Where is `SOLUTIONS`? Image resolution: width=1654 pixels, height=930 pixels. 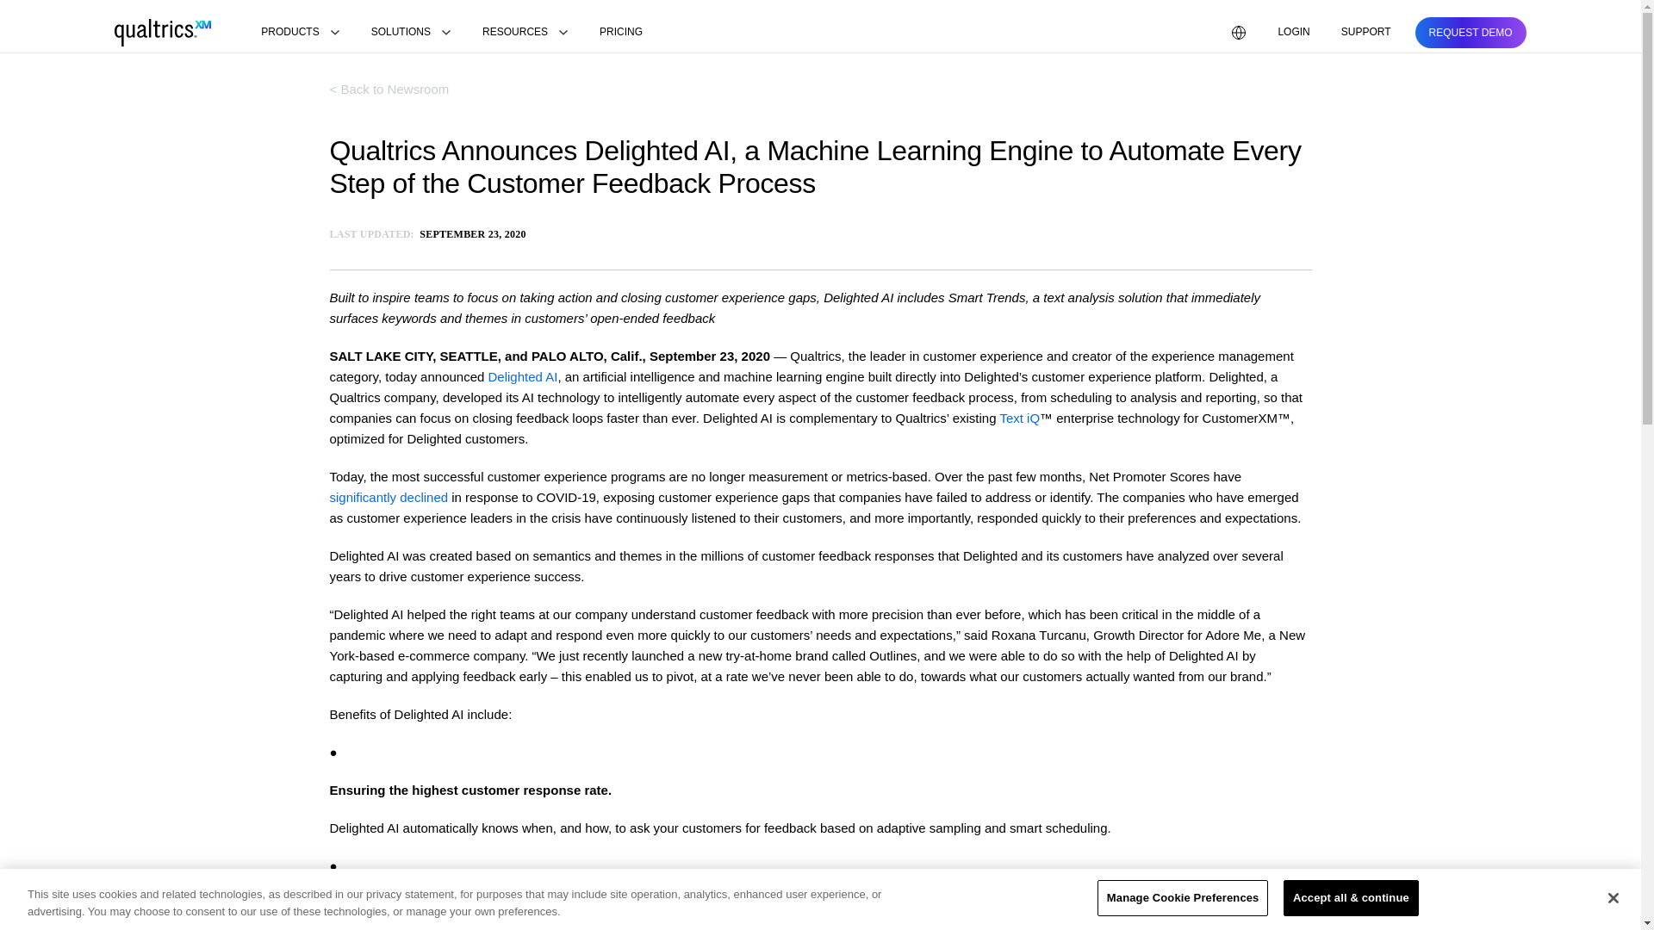
SOLUTIONS is located at coordinates (410, 33).